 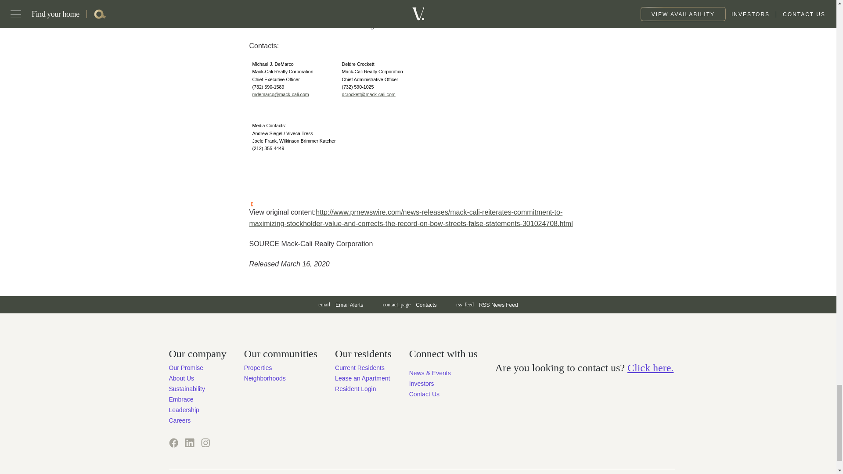 I want to click on Opens in a new window, so click(x=487, y=305).